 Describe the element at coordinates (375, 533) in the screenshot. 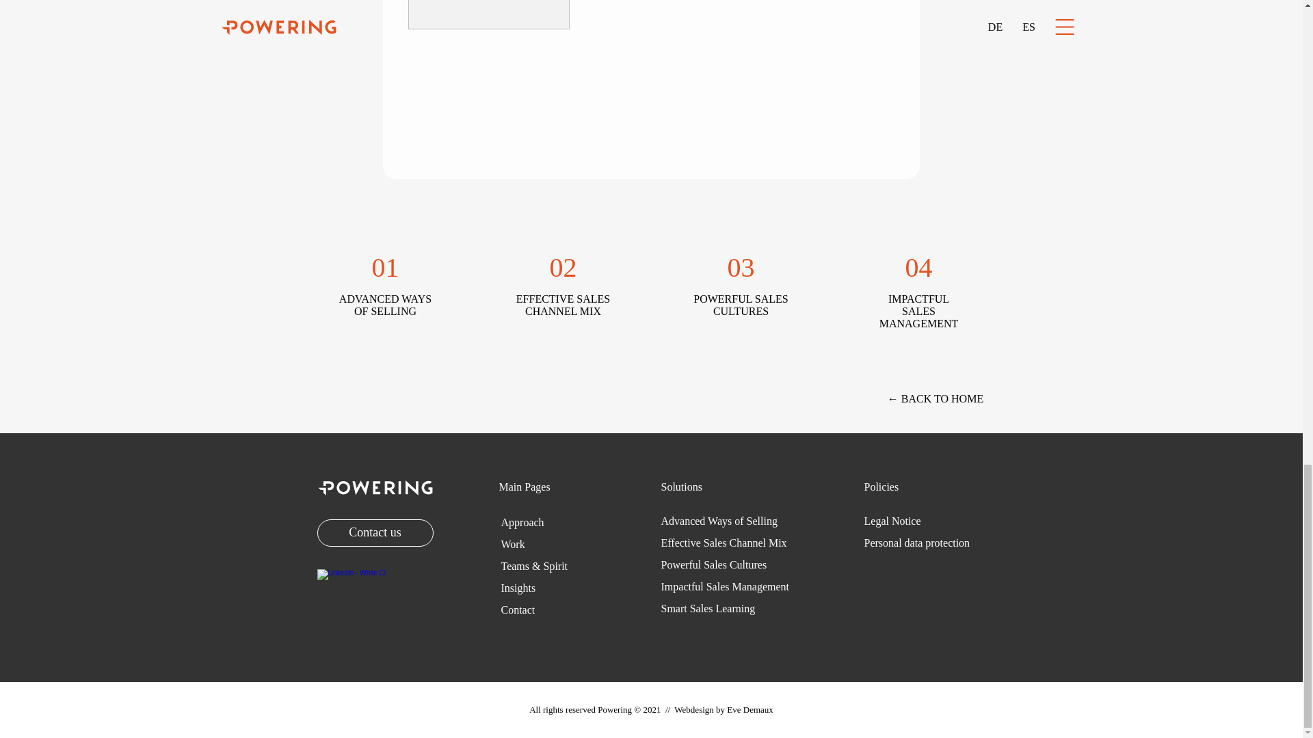

I see `Contact us` at that location.